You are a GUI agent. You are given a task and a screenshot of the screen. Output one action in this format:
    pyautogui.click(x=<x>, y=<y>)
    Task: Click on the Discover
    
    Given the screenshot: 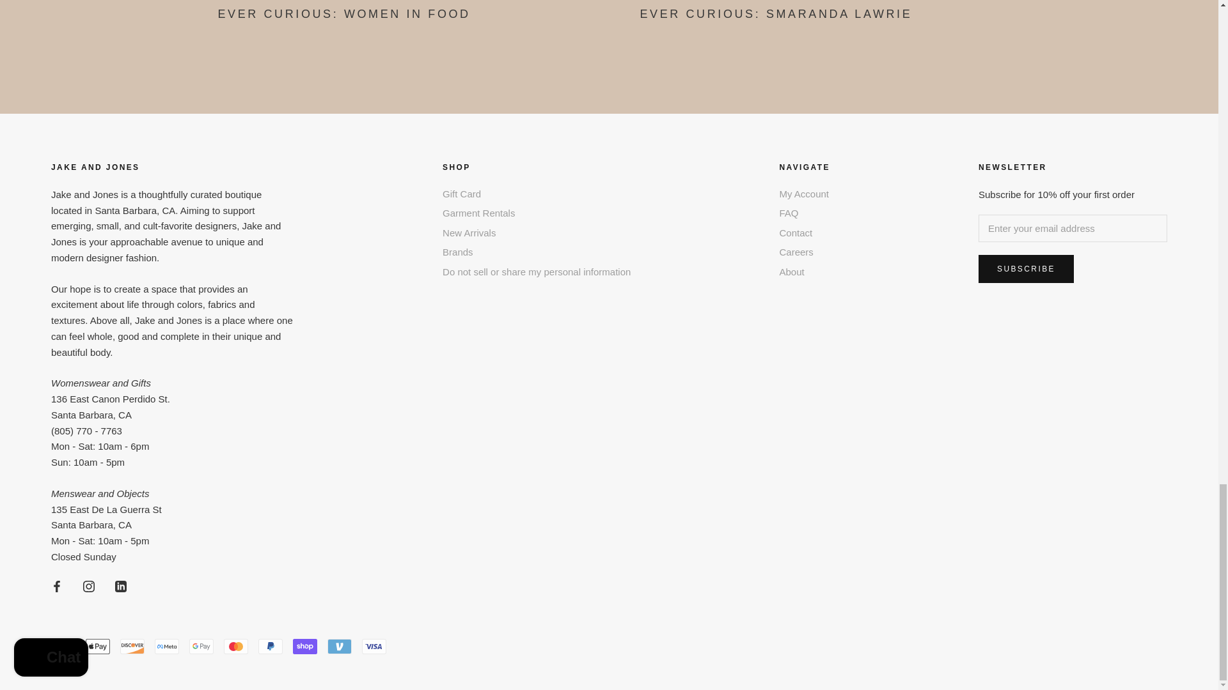 What is the action you would take?
    pyautogui.click(x=132, y=647)
    